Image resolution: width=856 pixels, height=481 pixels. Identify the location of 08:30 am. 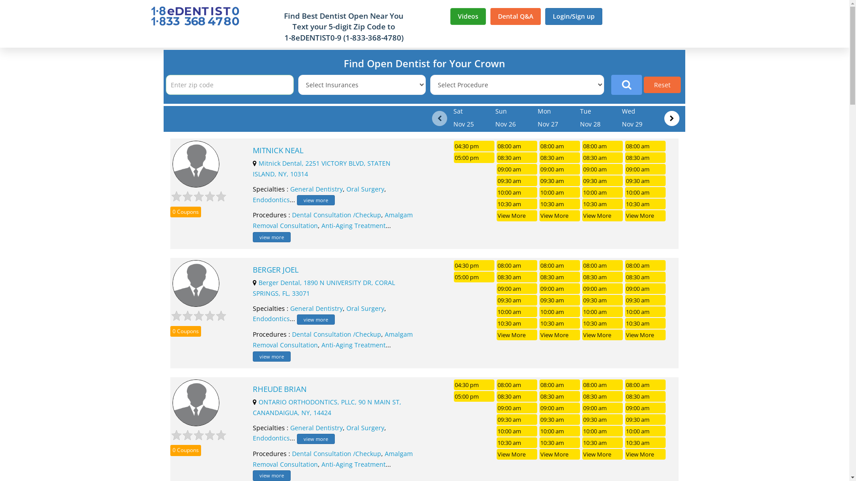
(560, 396).